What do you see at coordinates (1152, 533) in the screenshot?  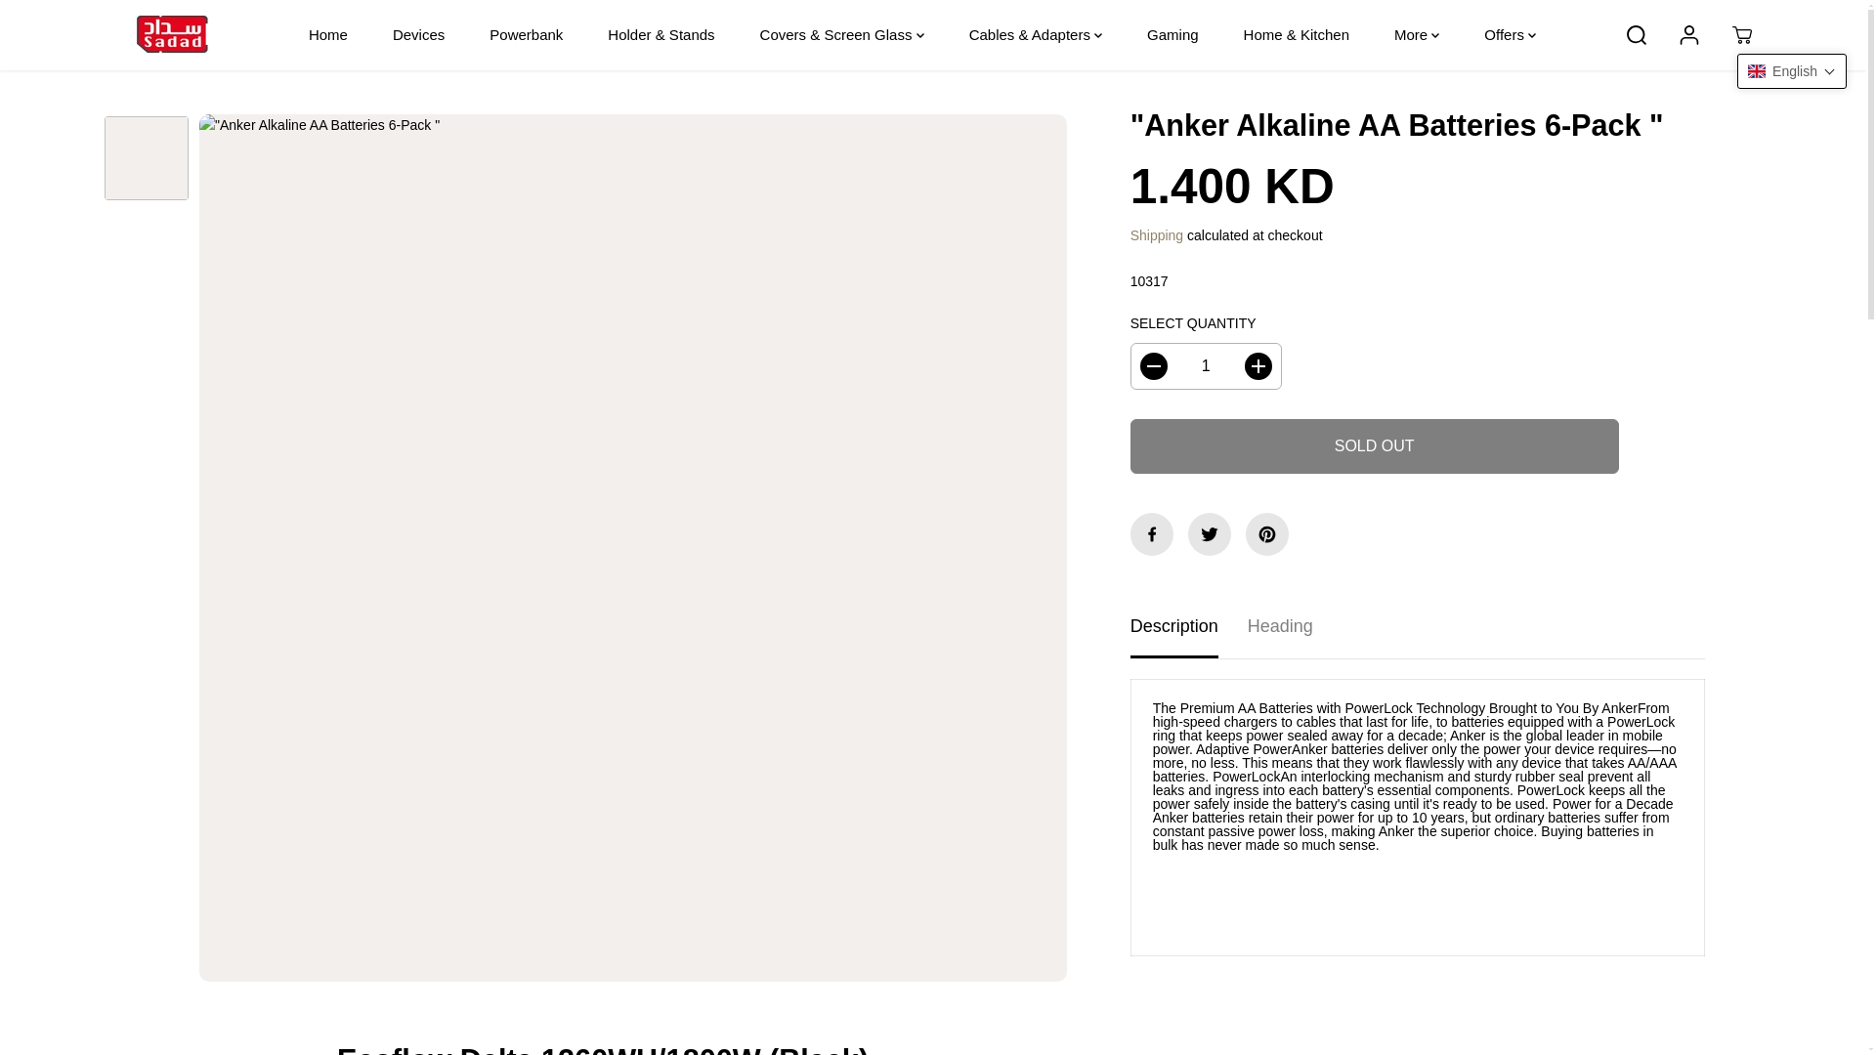 I see `Facebook` at bounding box center [1152, 533].